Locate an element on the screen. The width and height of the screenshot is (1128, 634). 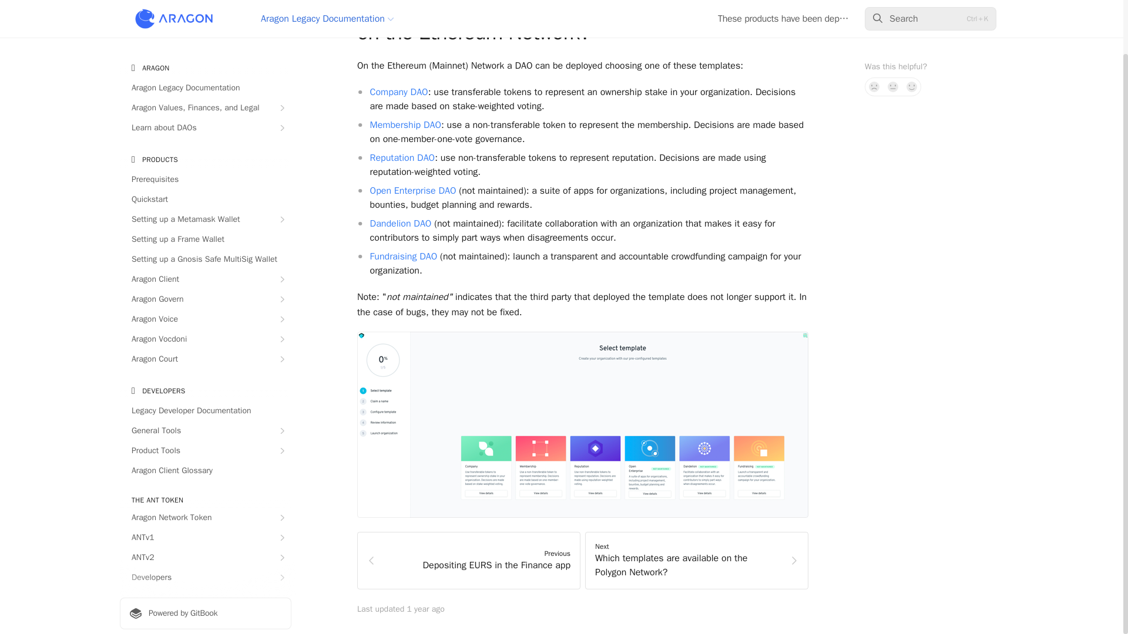
No is located at coordinates (874, 27).